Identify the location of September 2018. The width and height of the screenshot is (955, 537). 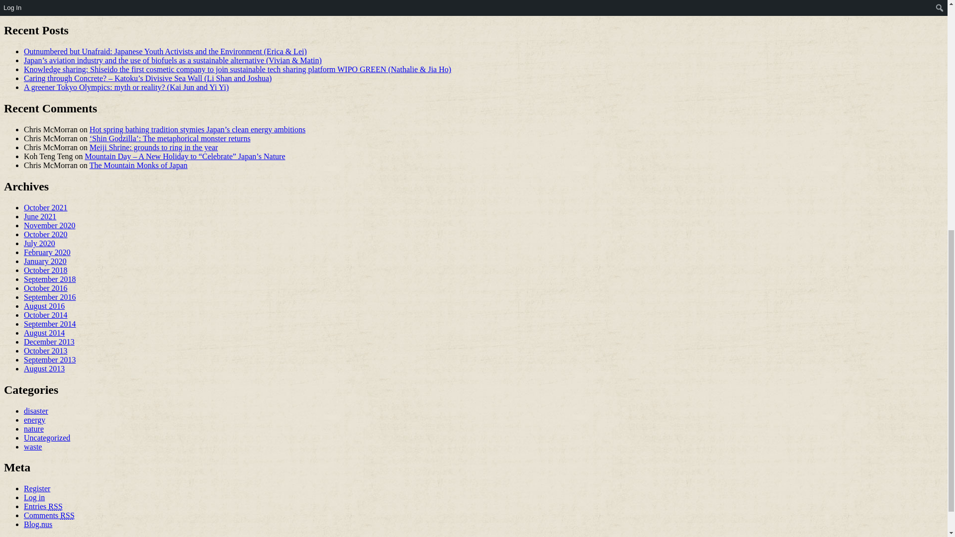
(50, 279).